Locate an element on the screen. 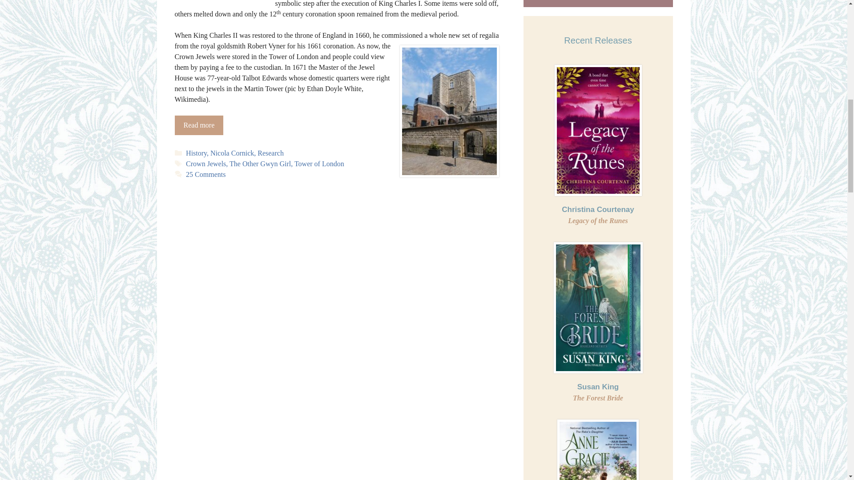 The width and height of the screenshot is (854, 480). The Attempted Theft of the Crown Jewels! is located at coordinates (198, 125).